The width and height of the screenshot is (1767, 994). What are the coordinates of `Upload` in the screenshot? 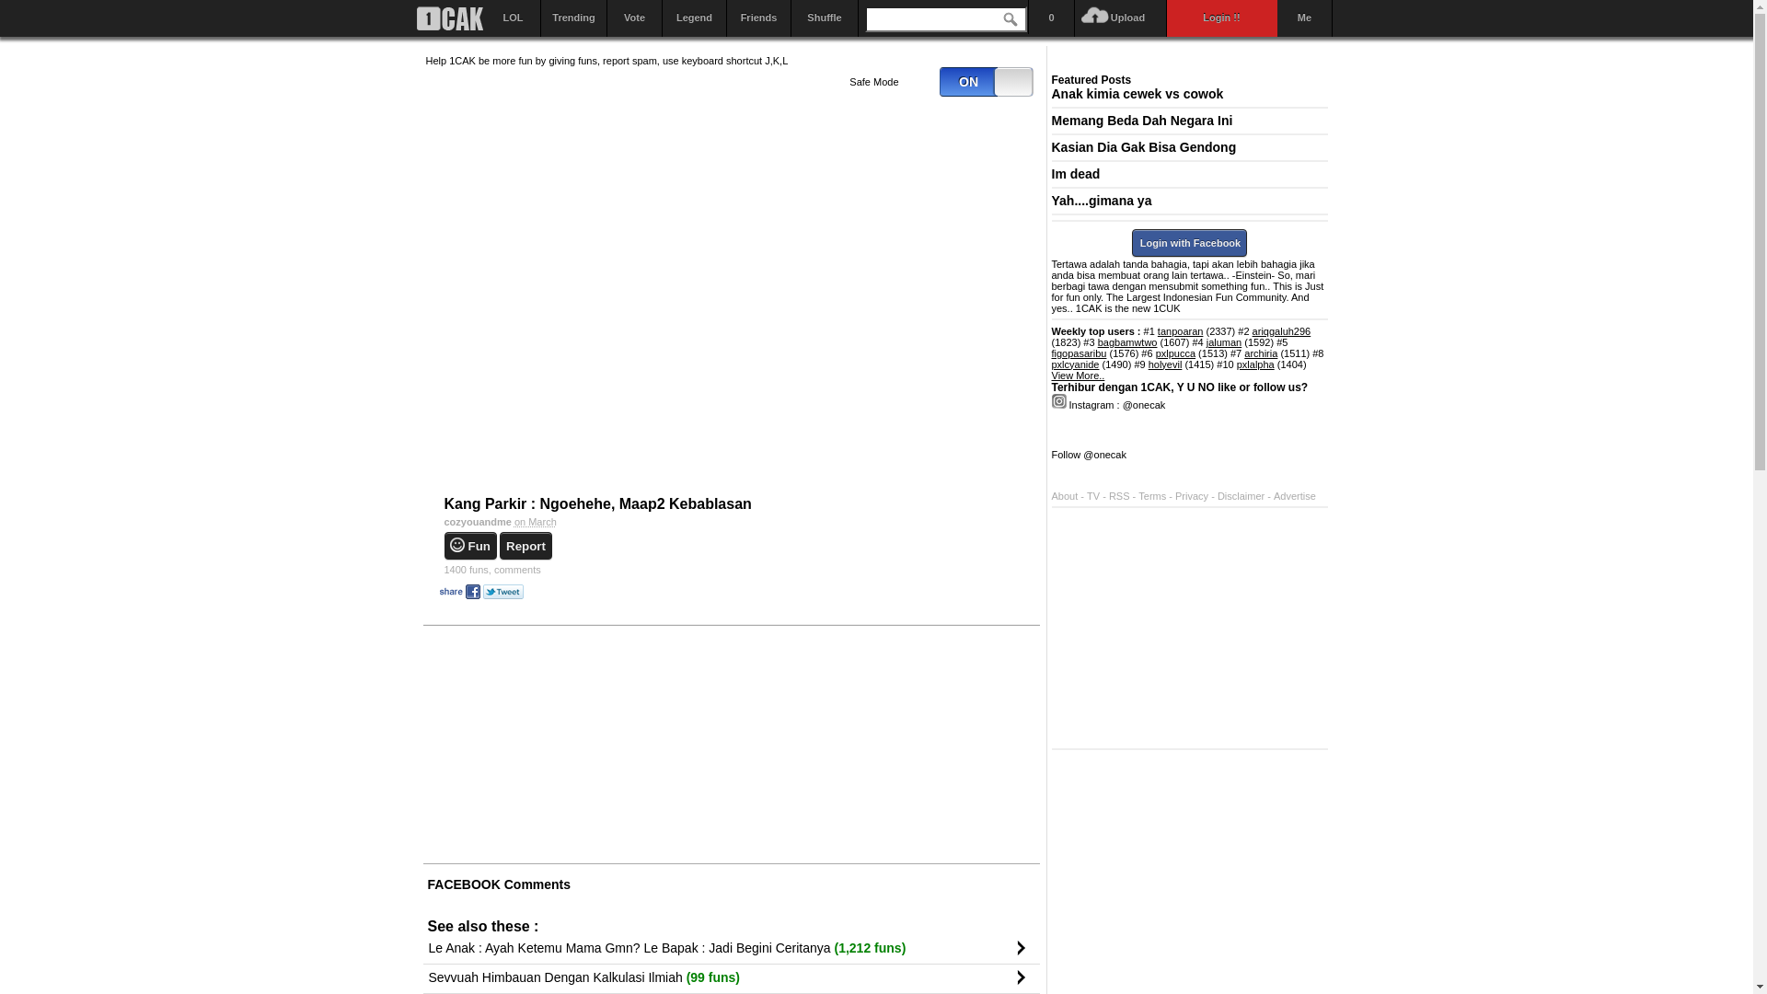 It's located at (1121, 18).